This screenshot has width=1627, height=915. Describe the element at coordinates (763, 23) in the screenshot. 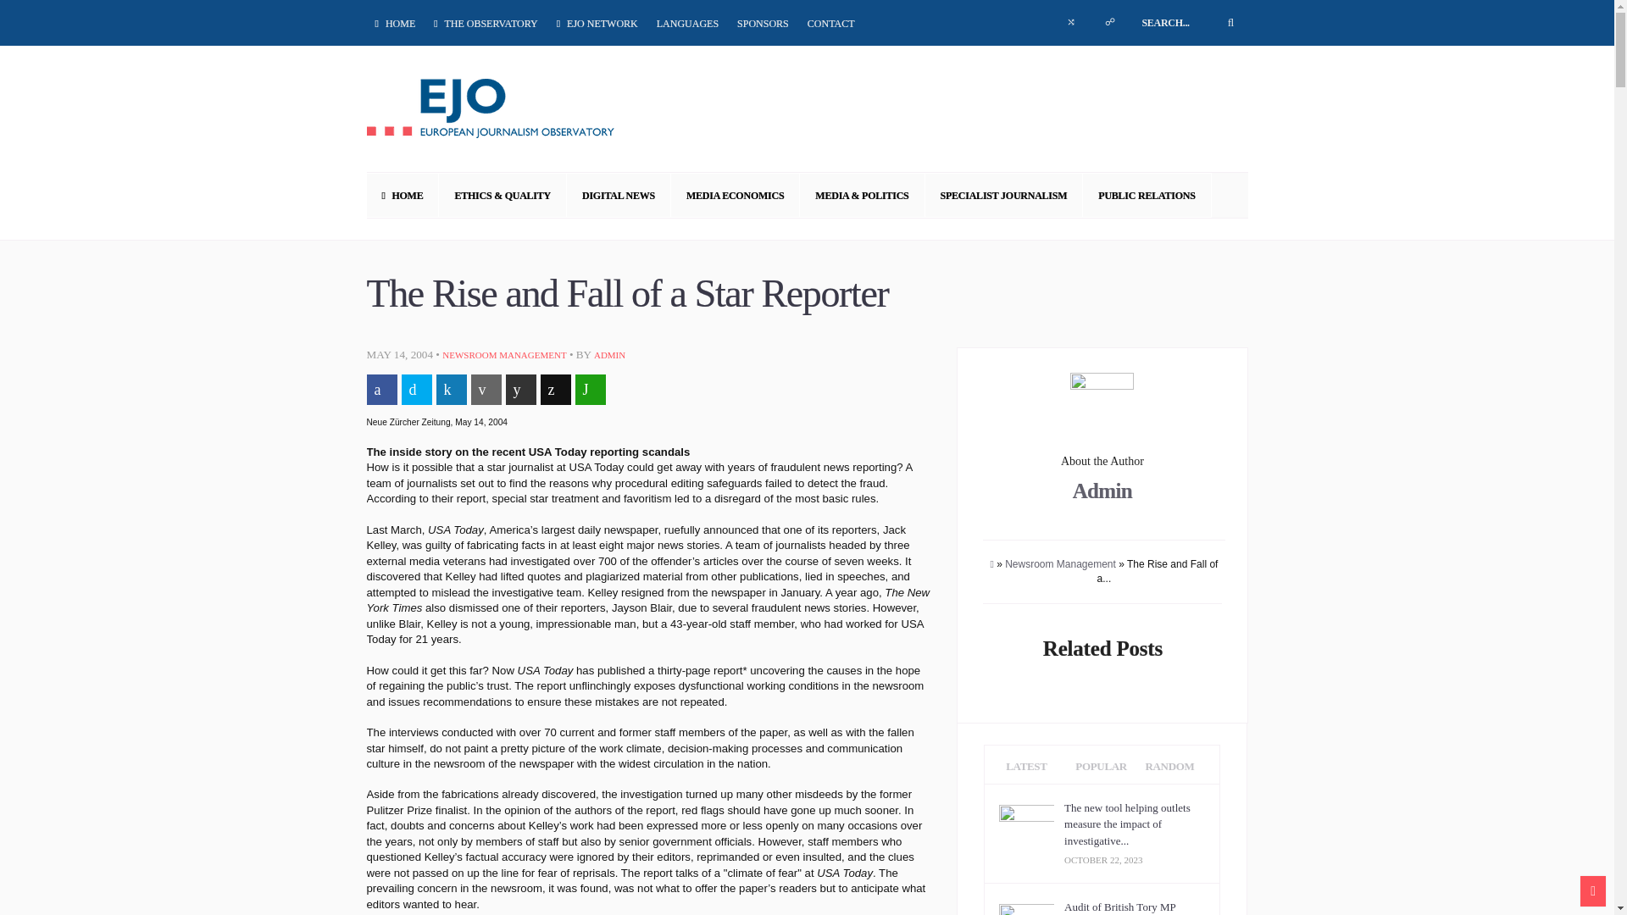

I see `SPONSORS` at that location.